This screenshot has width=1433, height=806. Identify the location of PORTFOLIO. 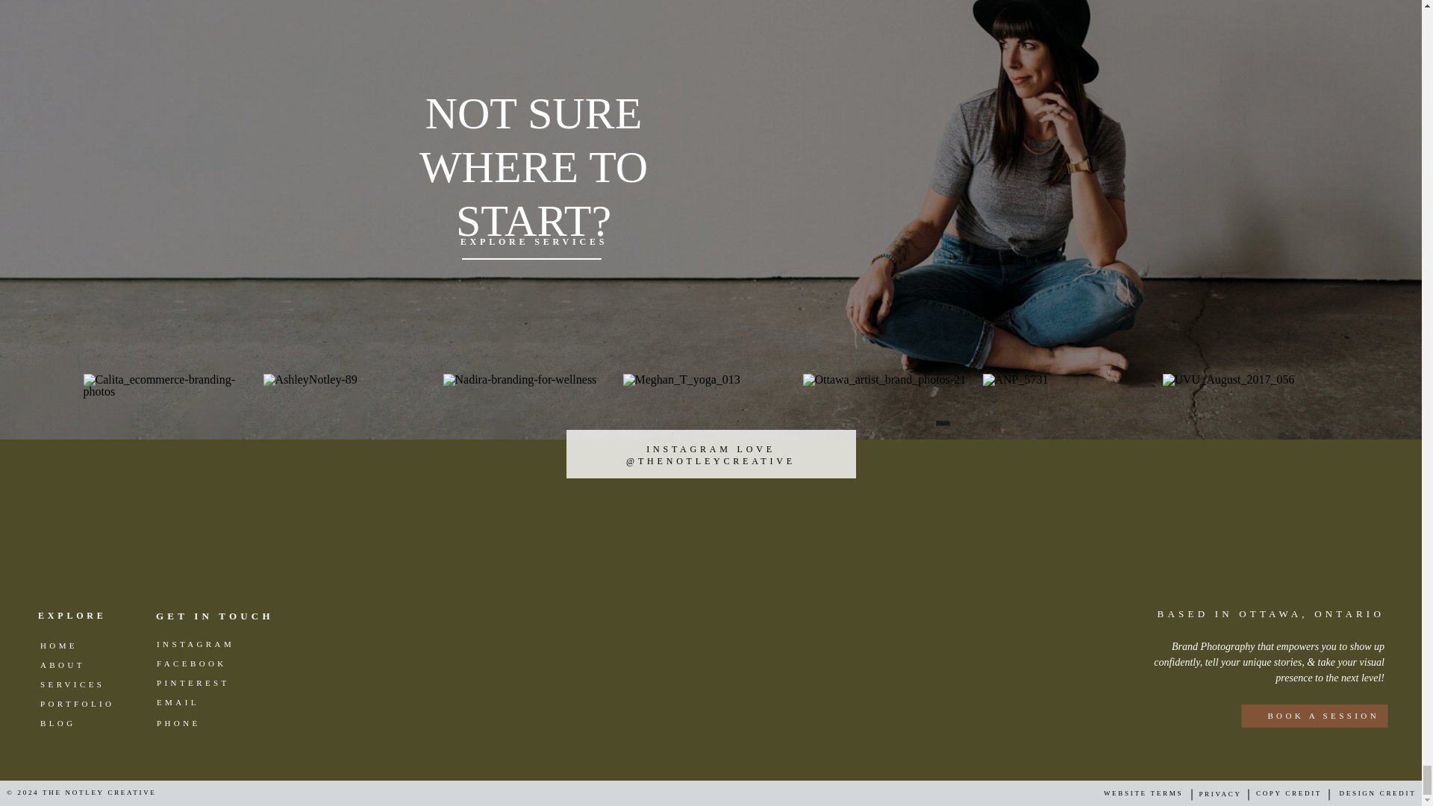
(84, 706).